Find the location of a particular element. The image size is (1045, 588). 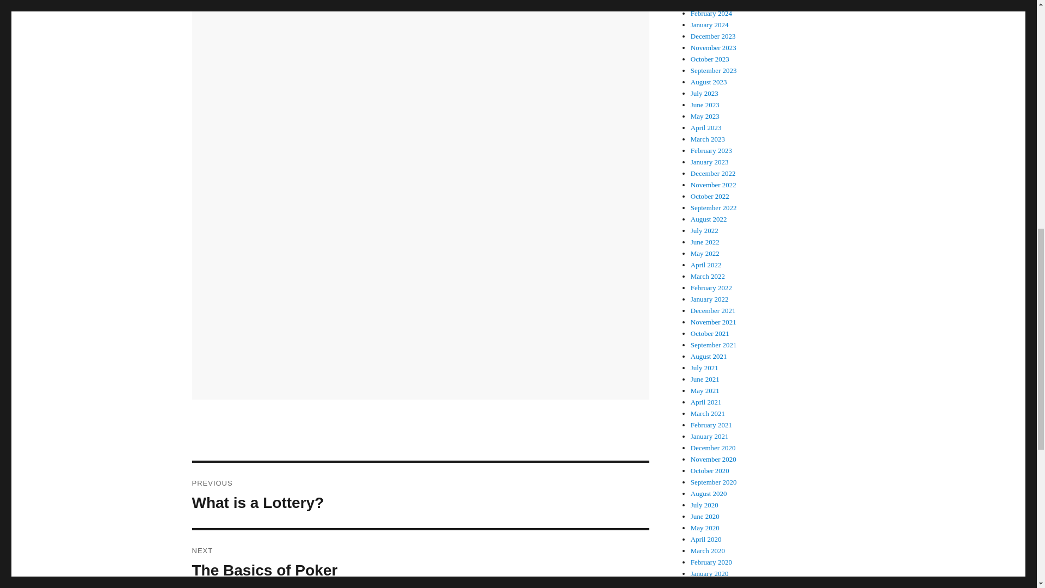

July 2023 is located at coordinates (704, 94).